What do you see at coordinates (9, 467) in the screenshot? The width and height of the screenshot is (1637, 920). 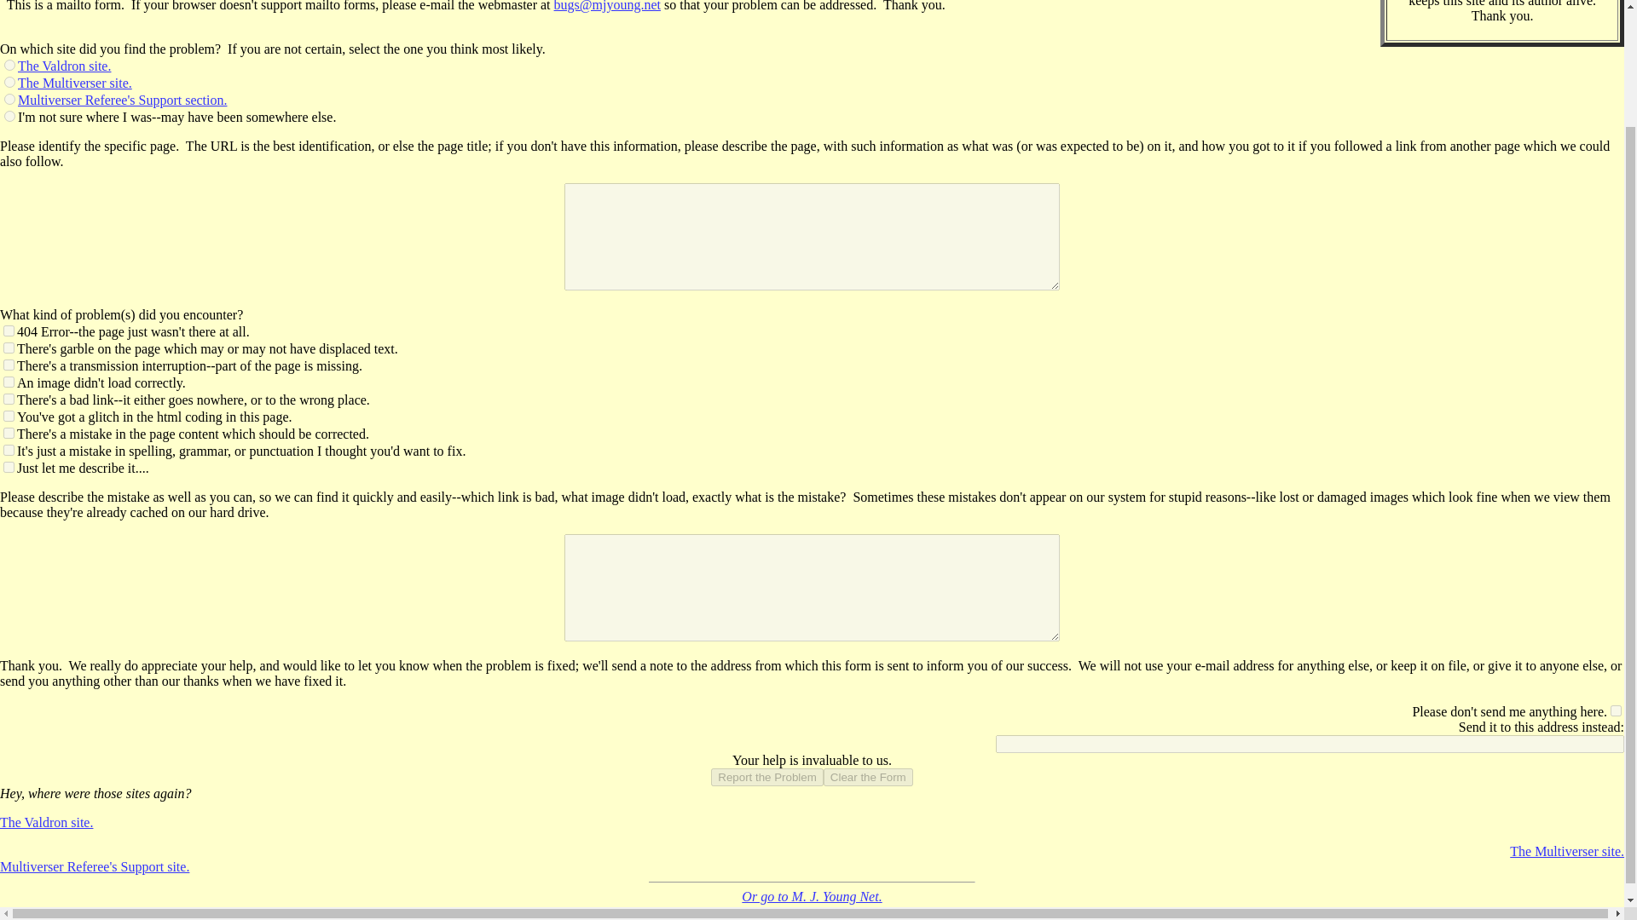 I see `on` at bounding box center [9, 467].